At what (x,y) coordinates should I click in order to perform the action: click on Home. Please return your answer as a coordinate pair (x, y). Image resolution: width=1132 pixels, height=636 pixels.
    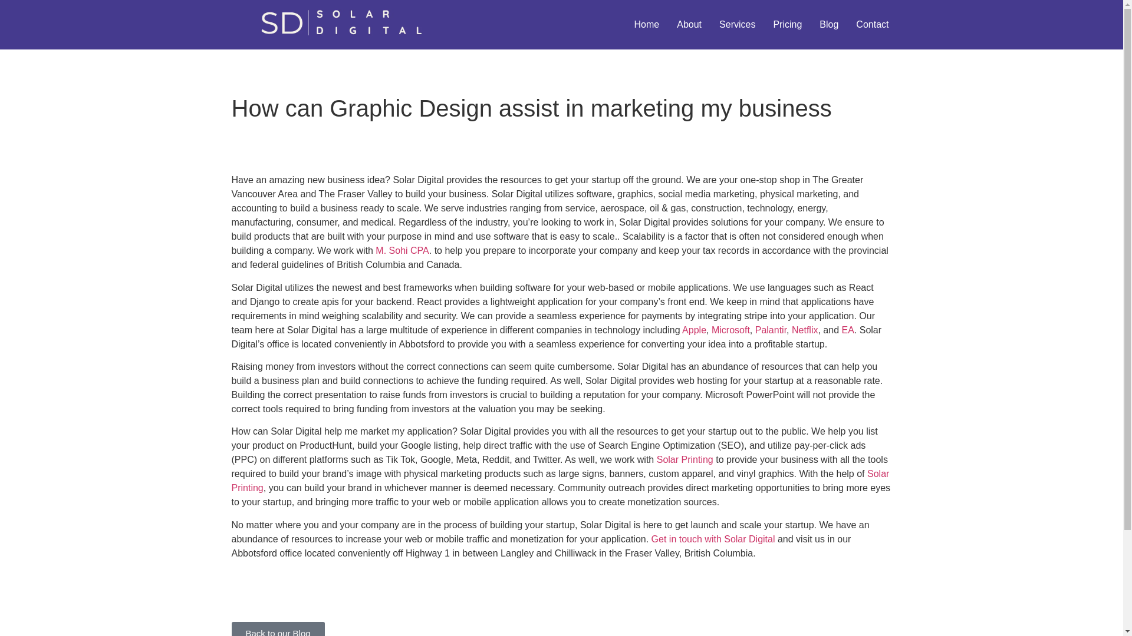
    Looking at the image, I should click on (647, 24).